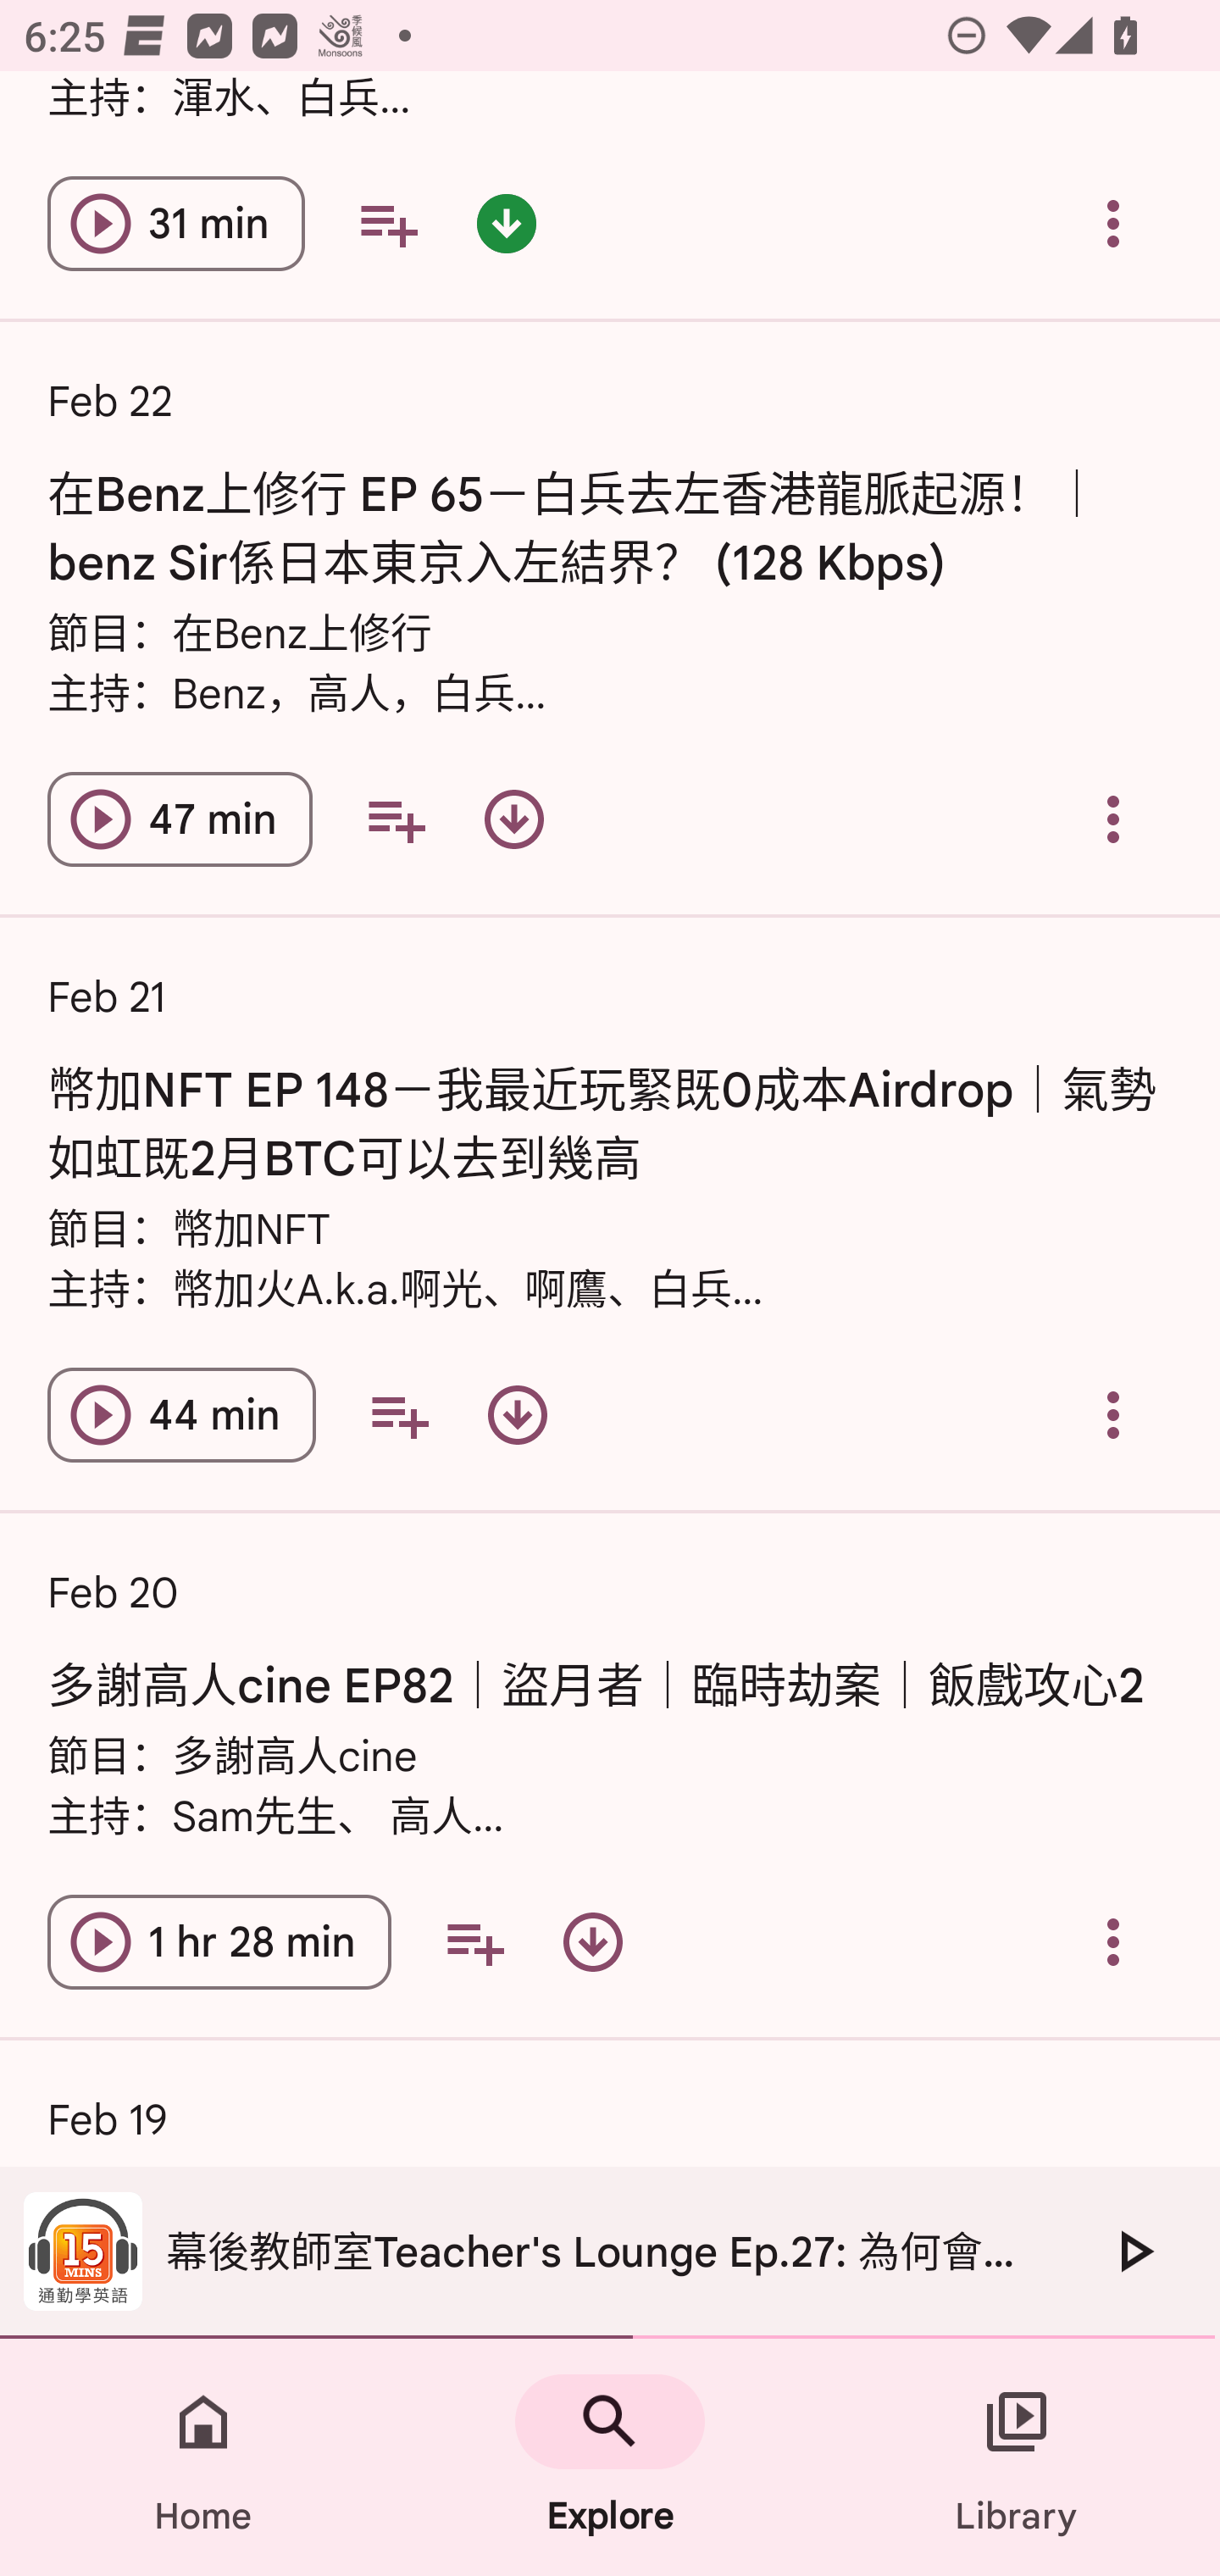 This screenshot has width=1220, height=2576. What do you see at coordinates (507, 222) in the screenshot?
I see `Episode downloaded - double tap for options 0.0` at bounding box center [507, 222].